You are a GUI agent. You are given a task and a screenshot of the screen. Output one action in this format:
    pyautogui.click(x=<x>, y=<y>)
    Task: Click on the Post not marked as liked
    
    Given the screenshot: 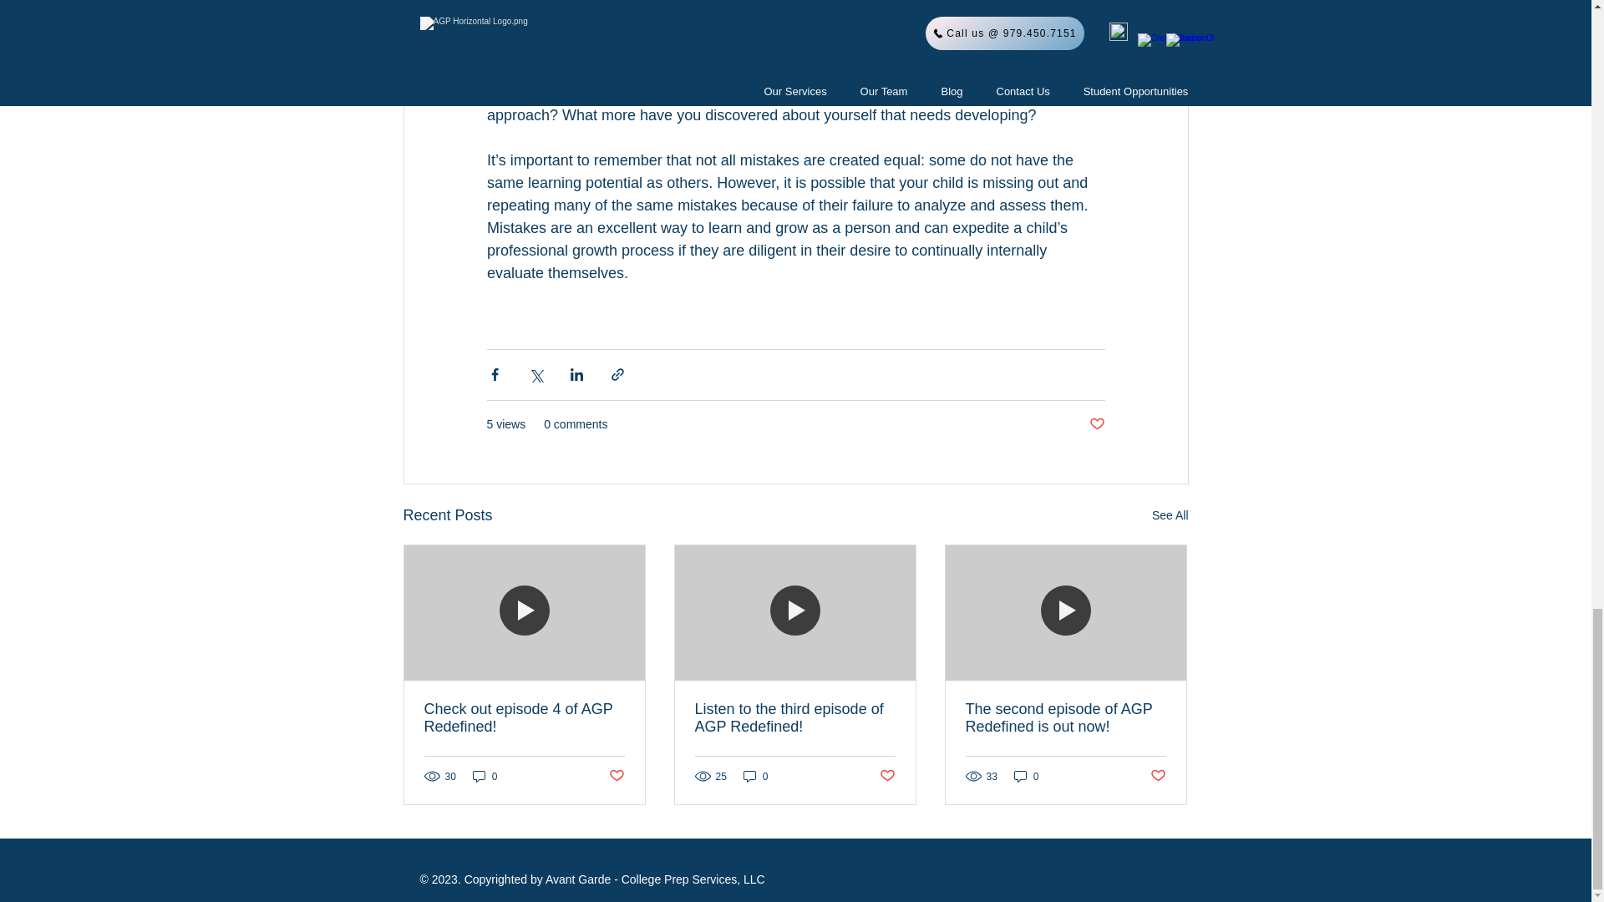 What is the action you would take?
    pyautogui.click(x=615, y=776)
    